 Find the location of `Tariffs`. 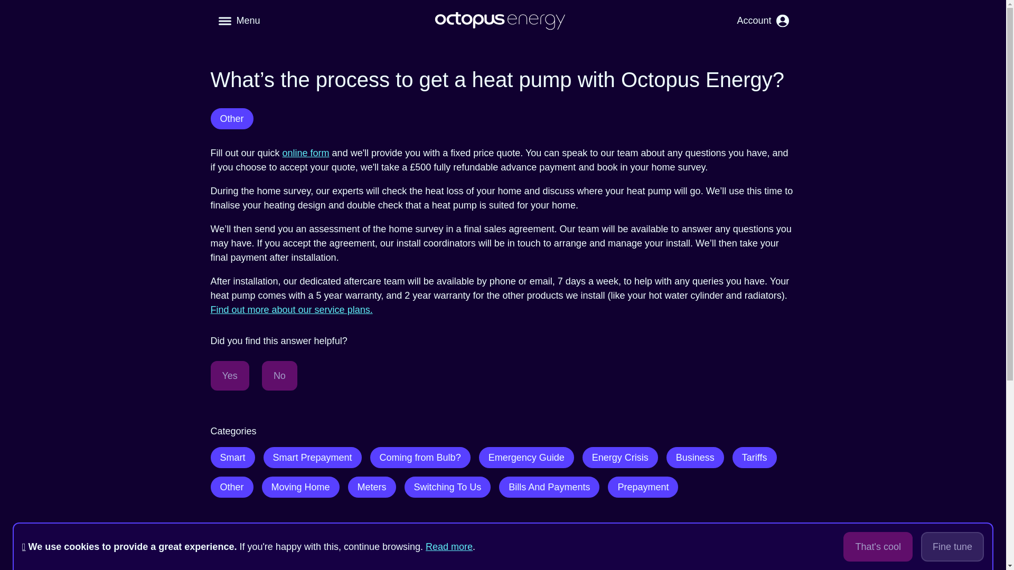

Tariffs is located at coordinates (754, 457).